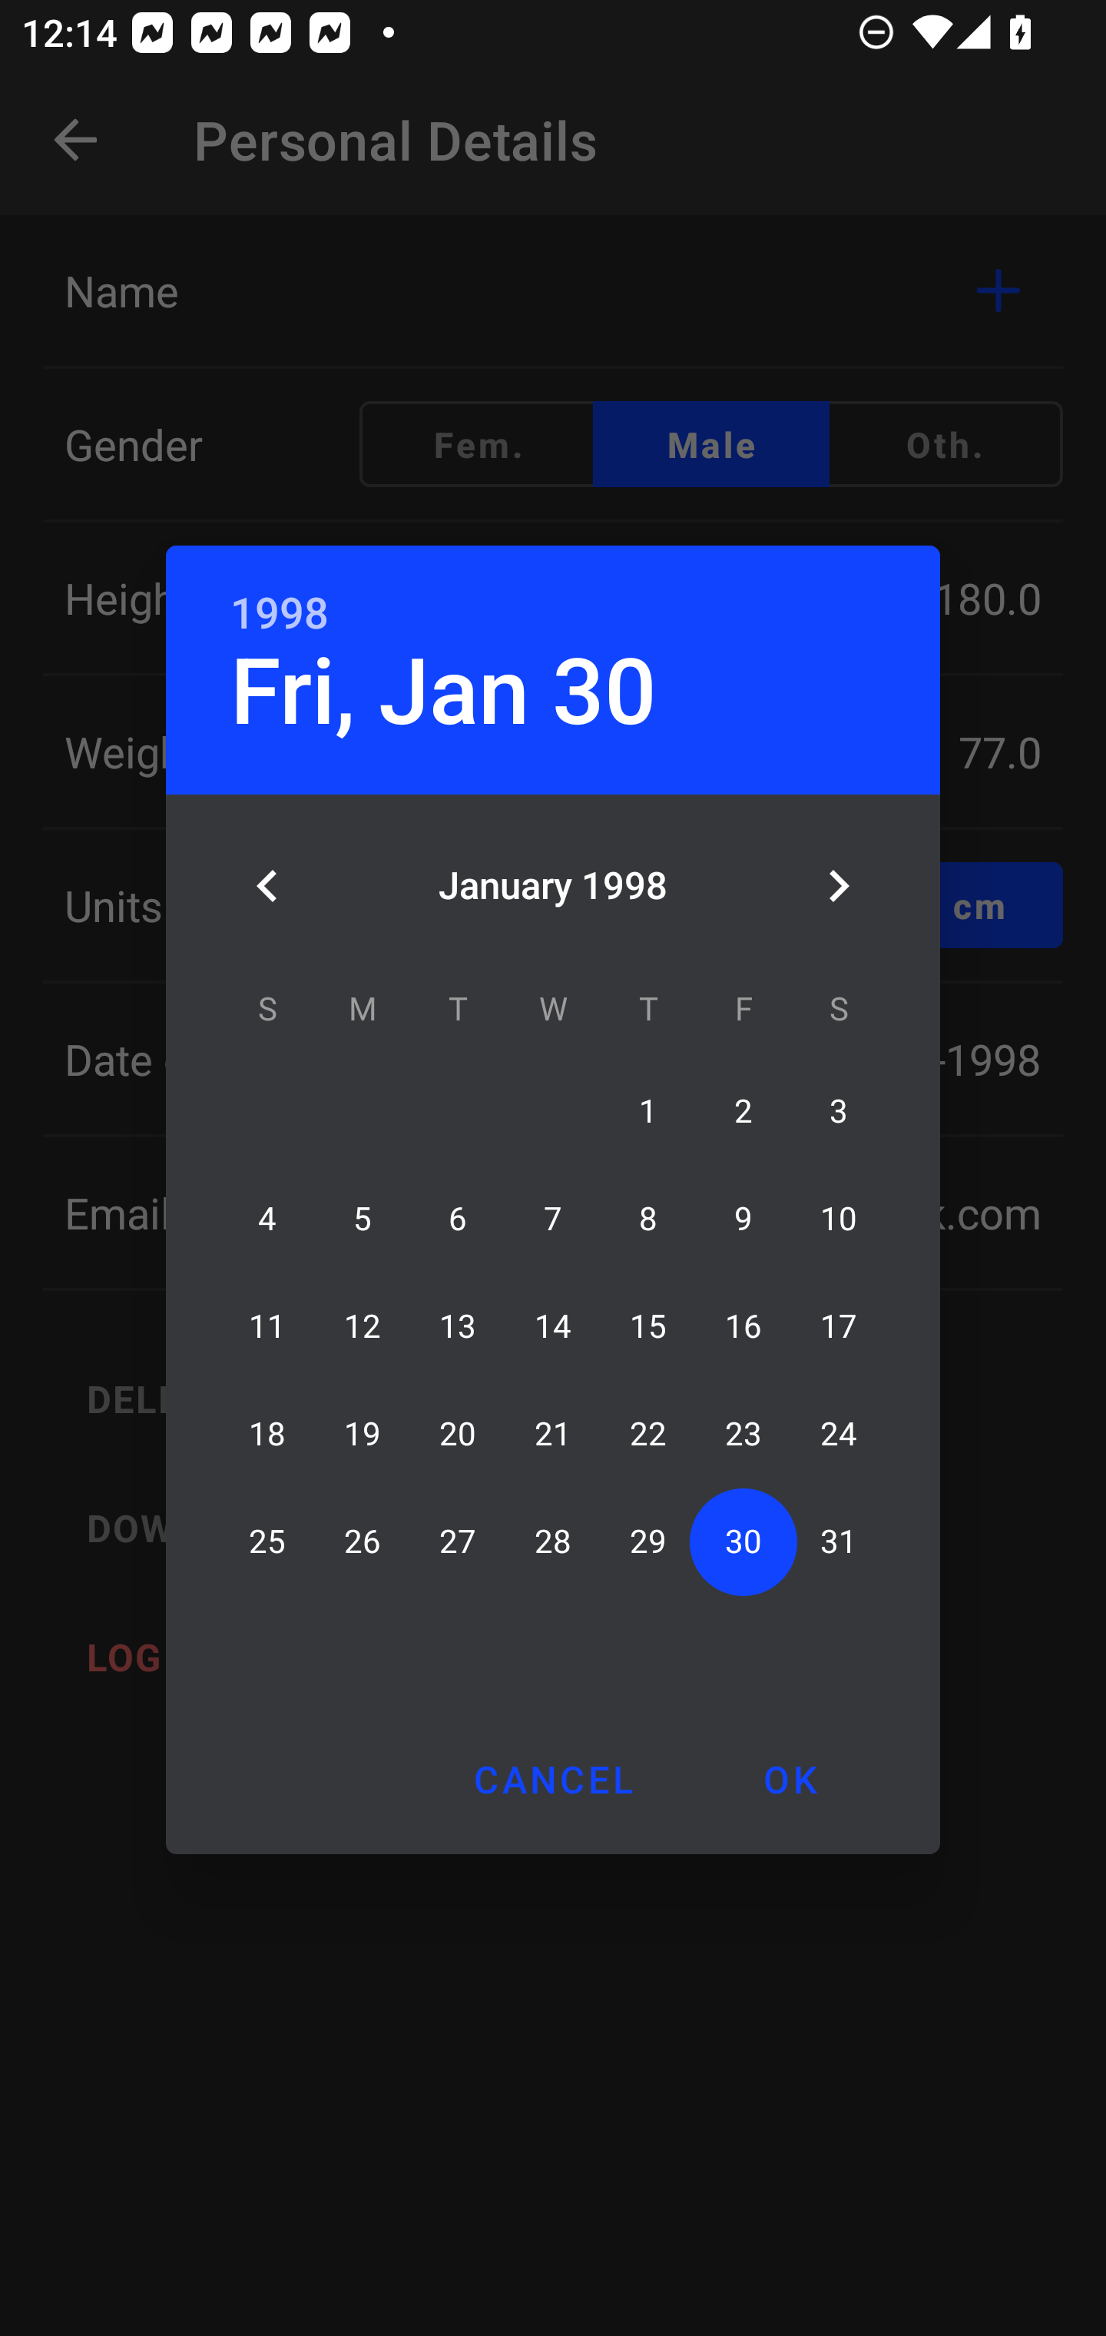 Image resolution: width=1106 pixels, height=2336 pixels. Describe the element at coordinates (790, 1778) in the screenshot. I see `OK` at that location.